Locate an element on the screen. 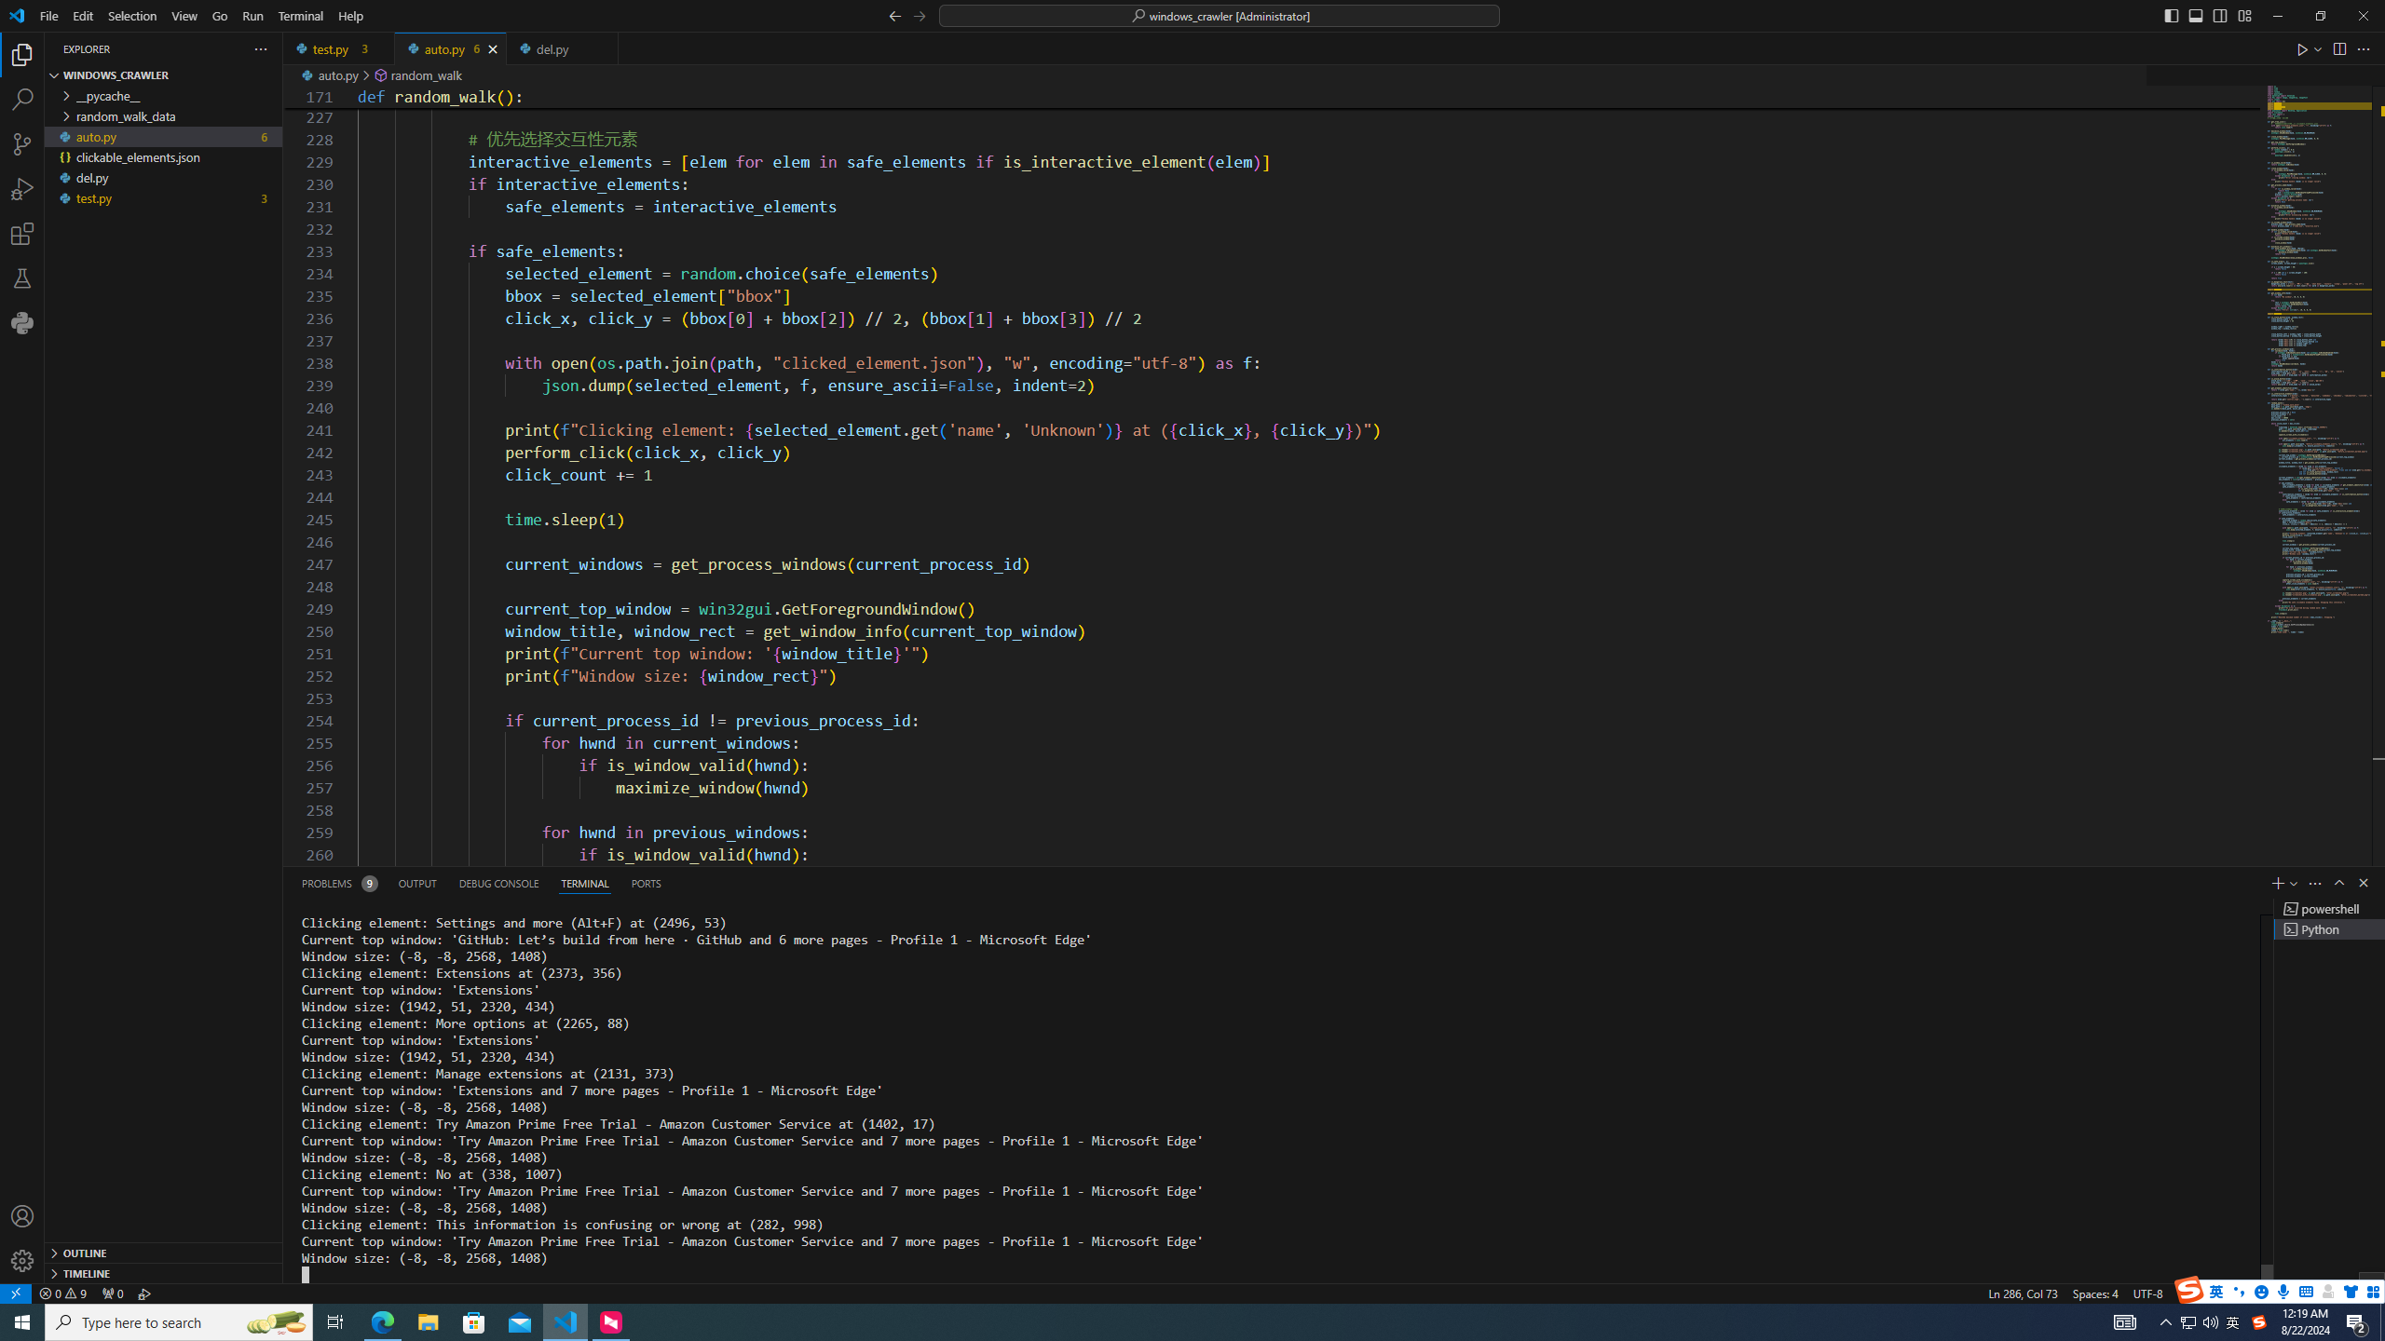 The width and height of the screenshot is (2385, 1341). Customize Layout... is located at coordinates (2243, 15).